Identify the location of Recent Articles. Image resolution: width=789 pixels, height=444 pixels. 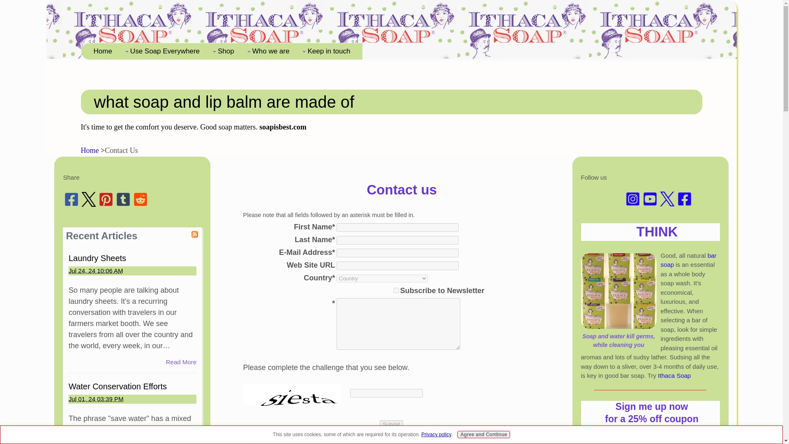
(101, 236).